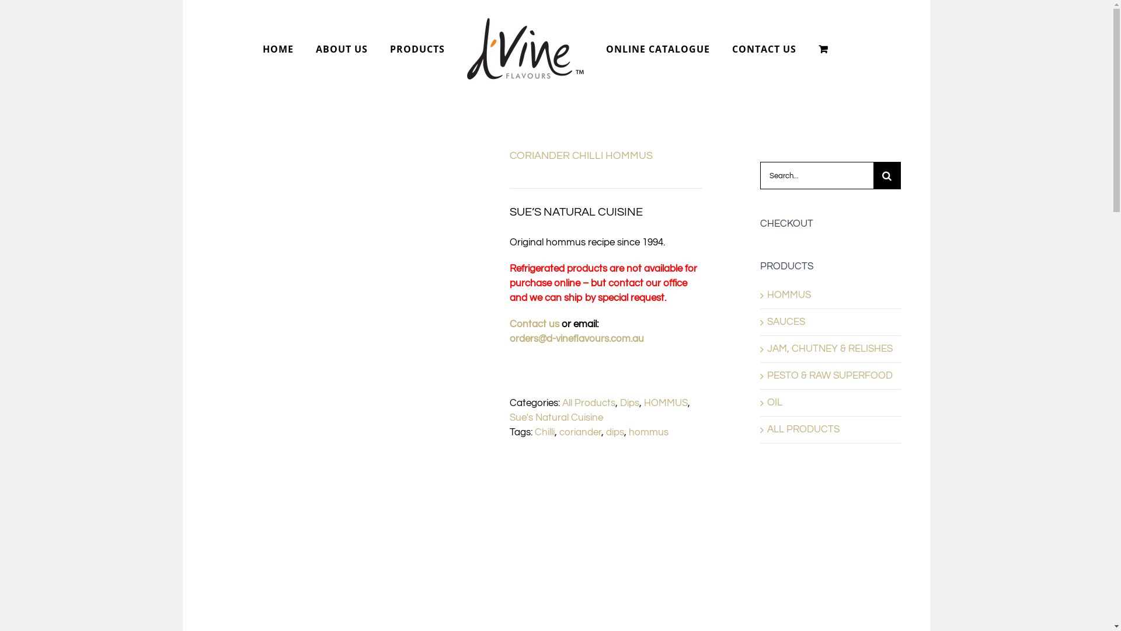  What do you see at coordinates (666, 403) in the screenshot?
I see `HOMMUS` at bounding box center [666, 403].